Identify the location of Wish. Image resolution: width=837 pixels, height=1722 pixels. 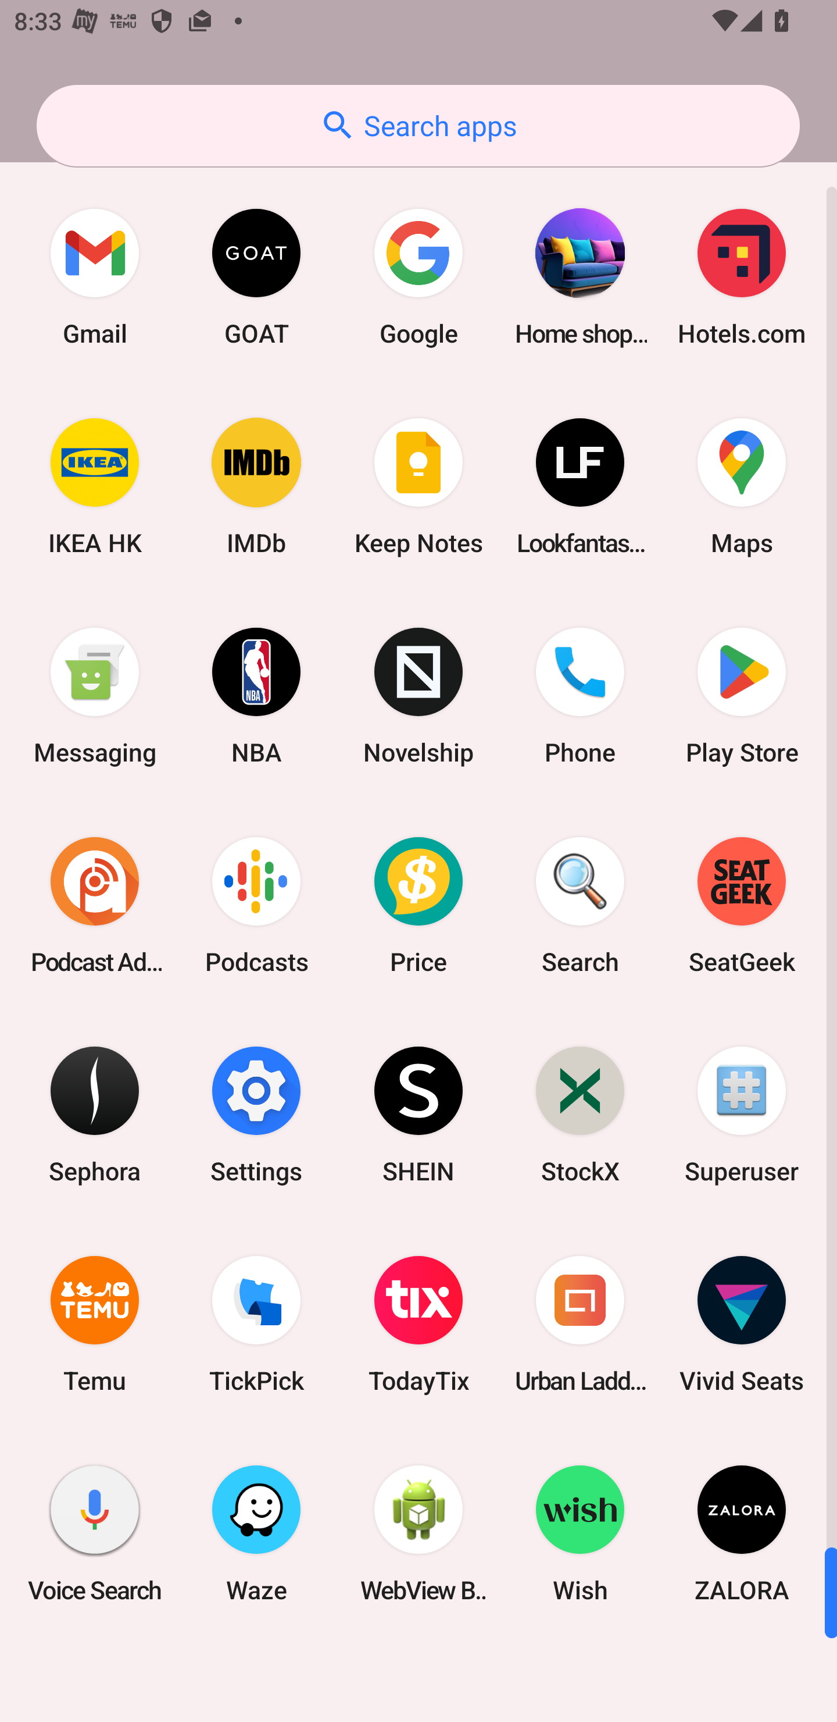
(580, 1533).